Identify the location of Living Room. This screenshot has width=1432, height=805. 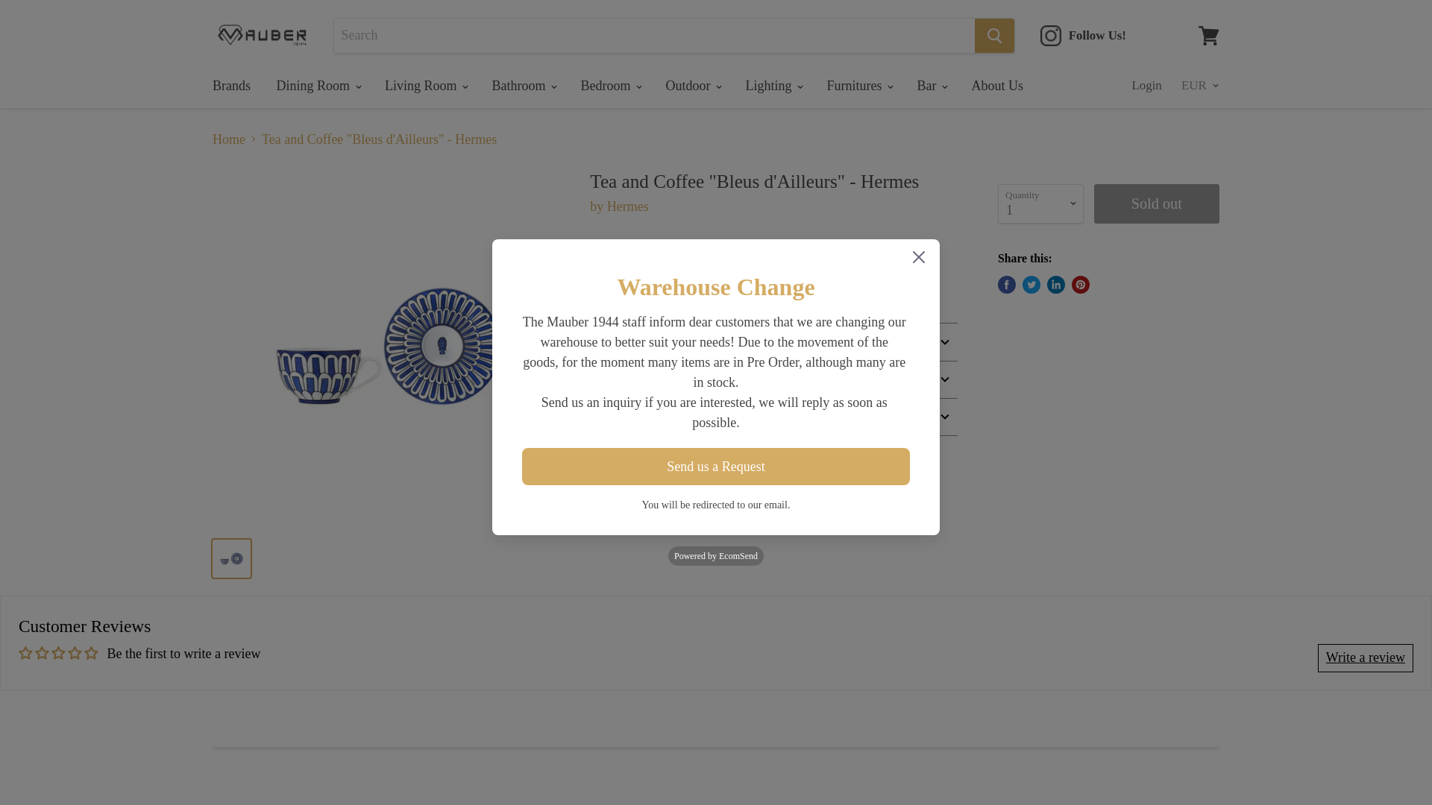
(425, 85).